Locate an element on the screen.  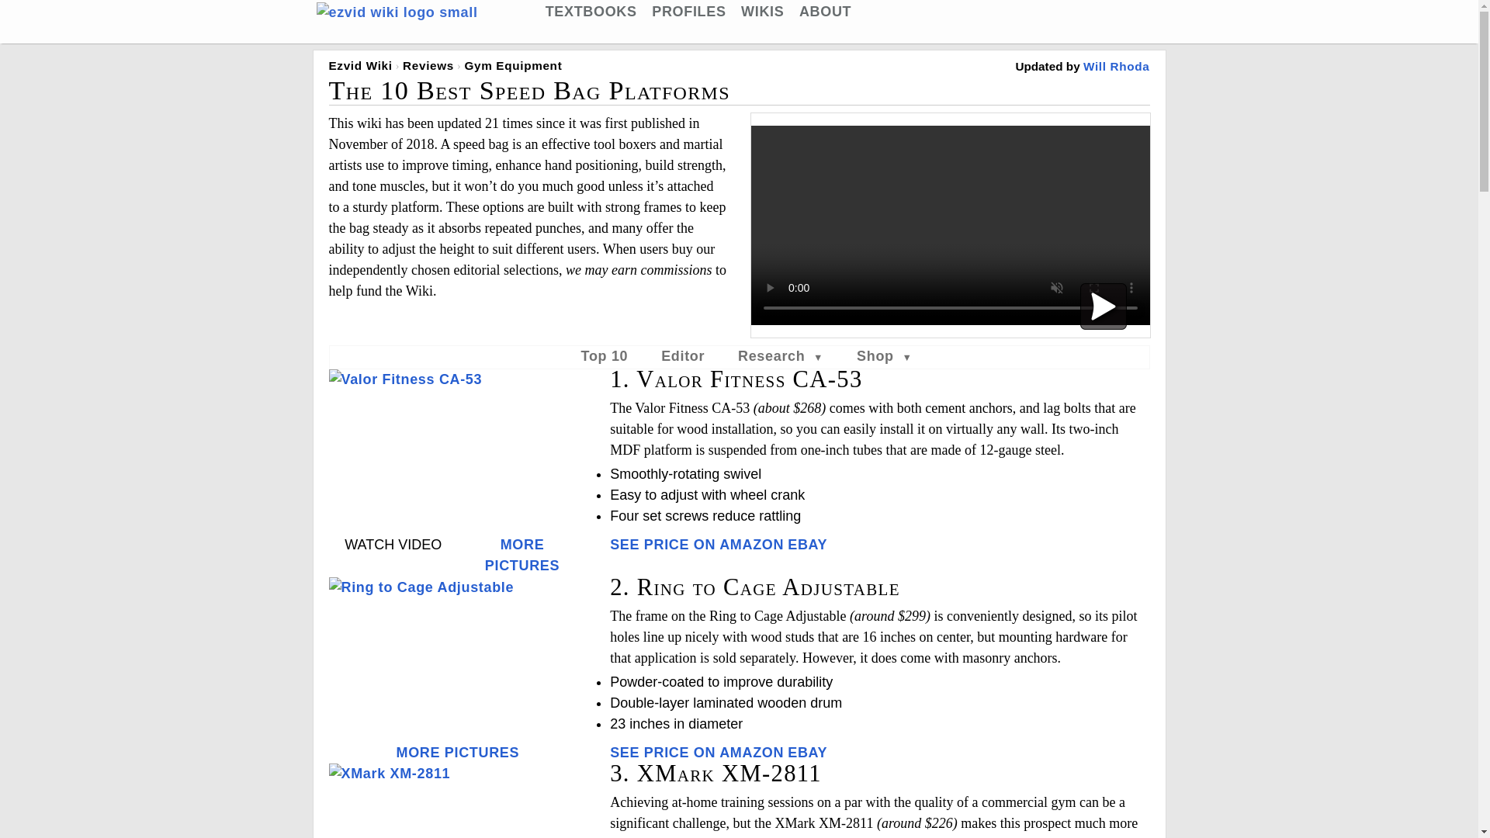
Editor is located at coordinates (683, 355).